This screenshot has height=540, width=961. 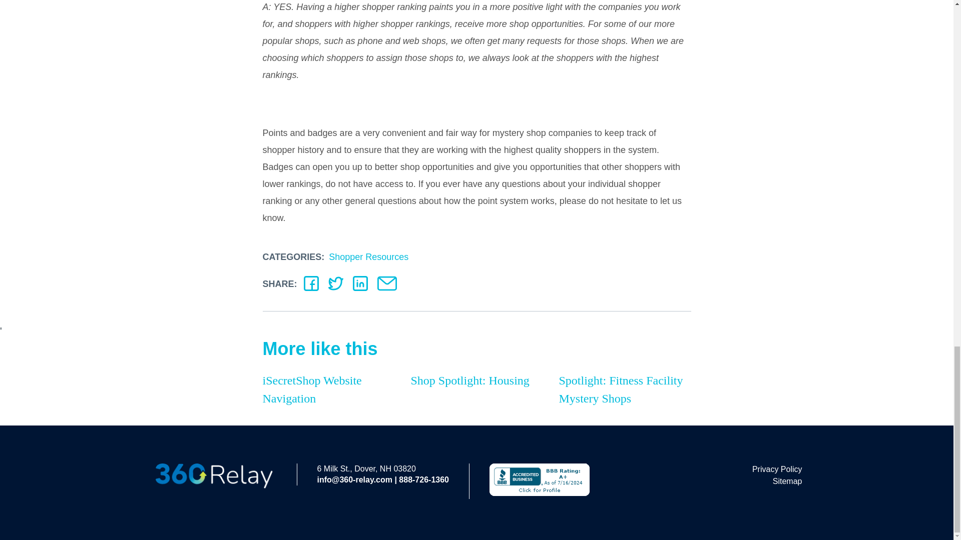 What do you see at coordinates (777, 469) in the screenshot?
I see `Privacy Policy` at bounding box center [777, 469].